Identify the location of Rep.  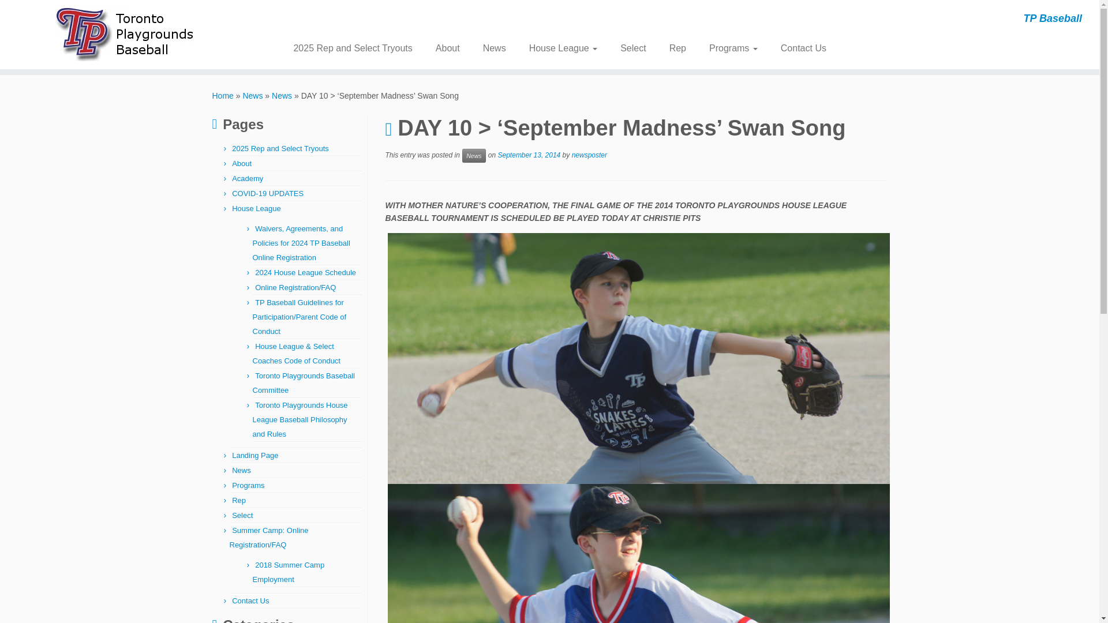
(239, 500).